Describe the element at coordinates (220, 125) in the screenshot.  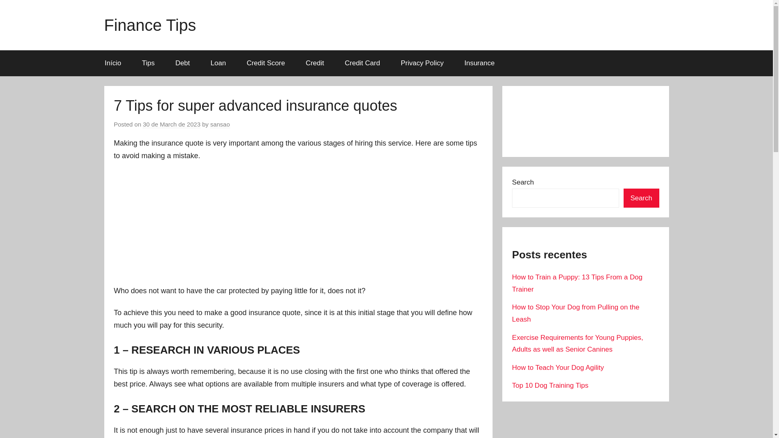
I see `View all posts by sansao` at that location.